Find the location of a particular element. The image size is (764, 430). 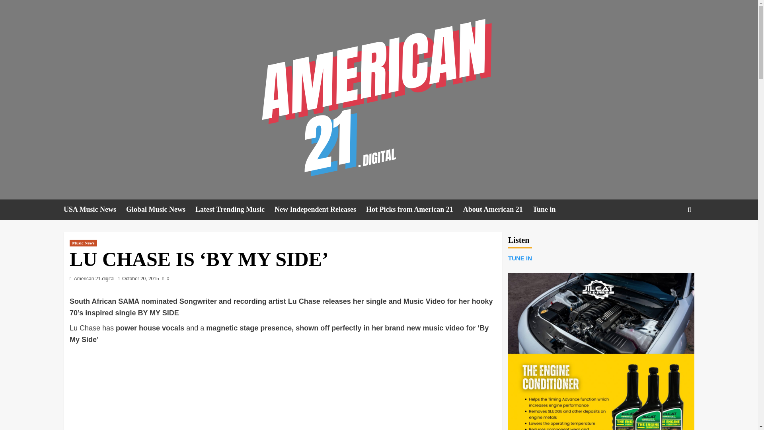

Tune in is located at coordinates (549, 209).